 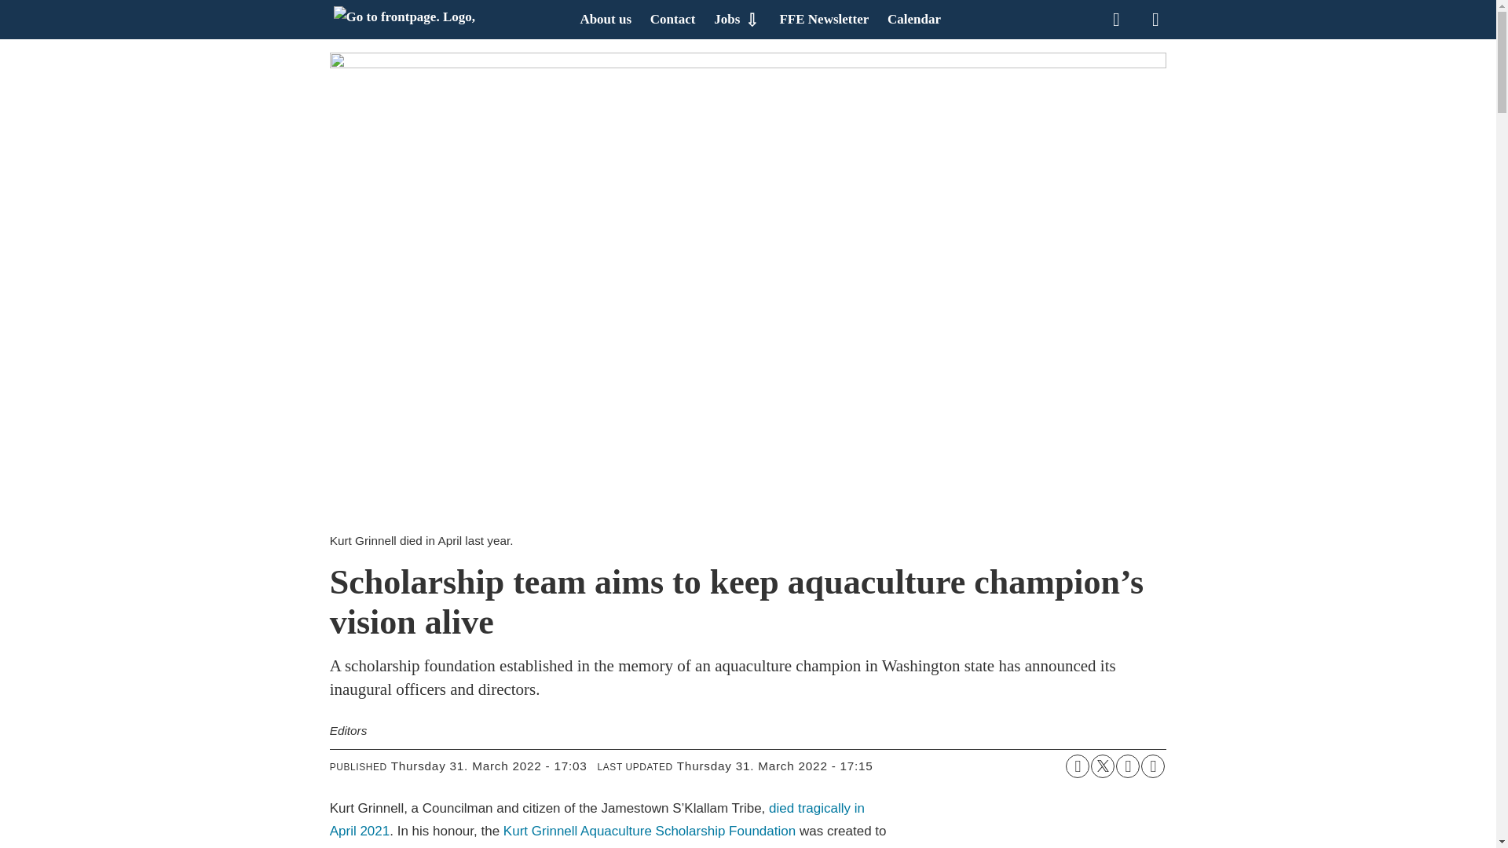 What do you see at coordinates (605, 19) in the screenshot?
I see `About us` at bounding box center [605, 19].